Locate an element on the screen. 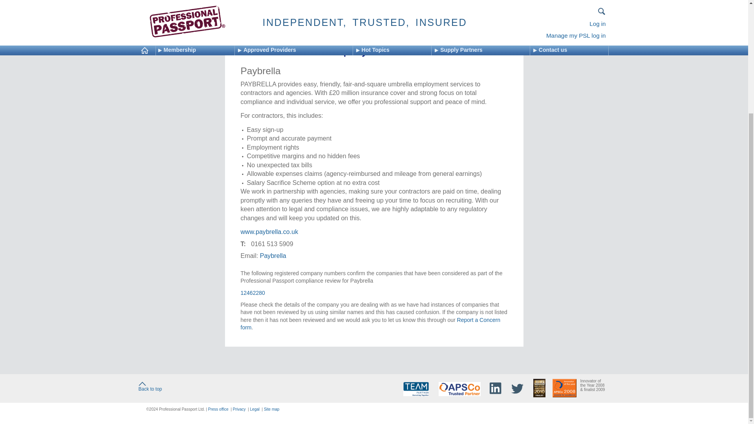 This screenshot has height=424, width=754. Tax Investigations is located at coordinates (414, 0).